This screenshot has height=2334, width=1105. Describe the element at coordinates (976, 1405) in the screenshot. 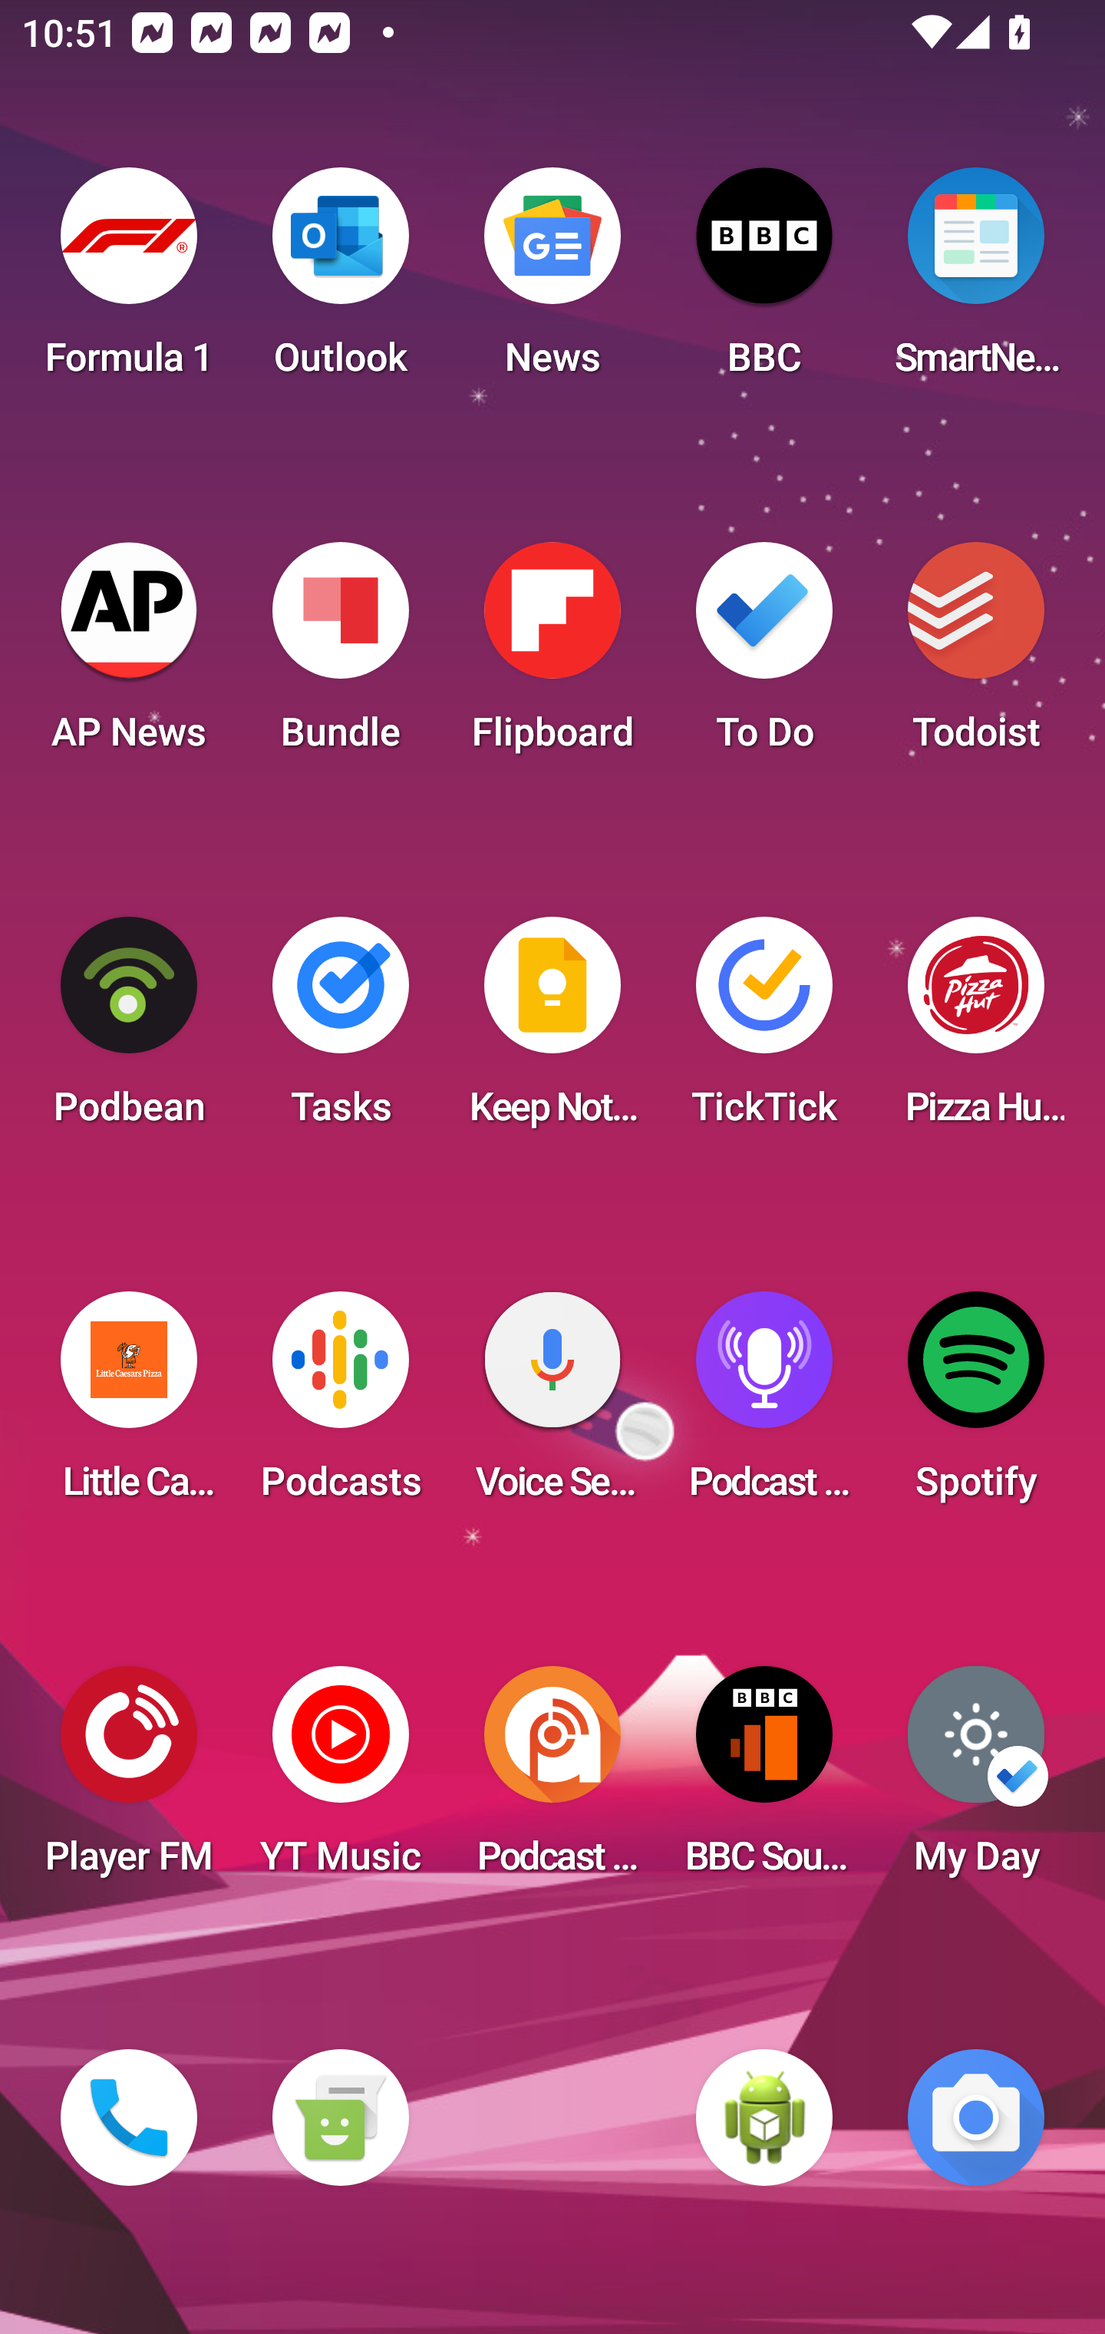

I see `Spotify` at that location.